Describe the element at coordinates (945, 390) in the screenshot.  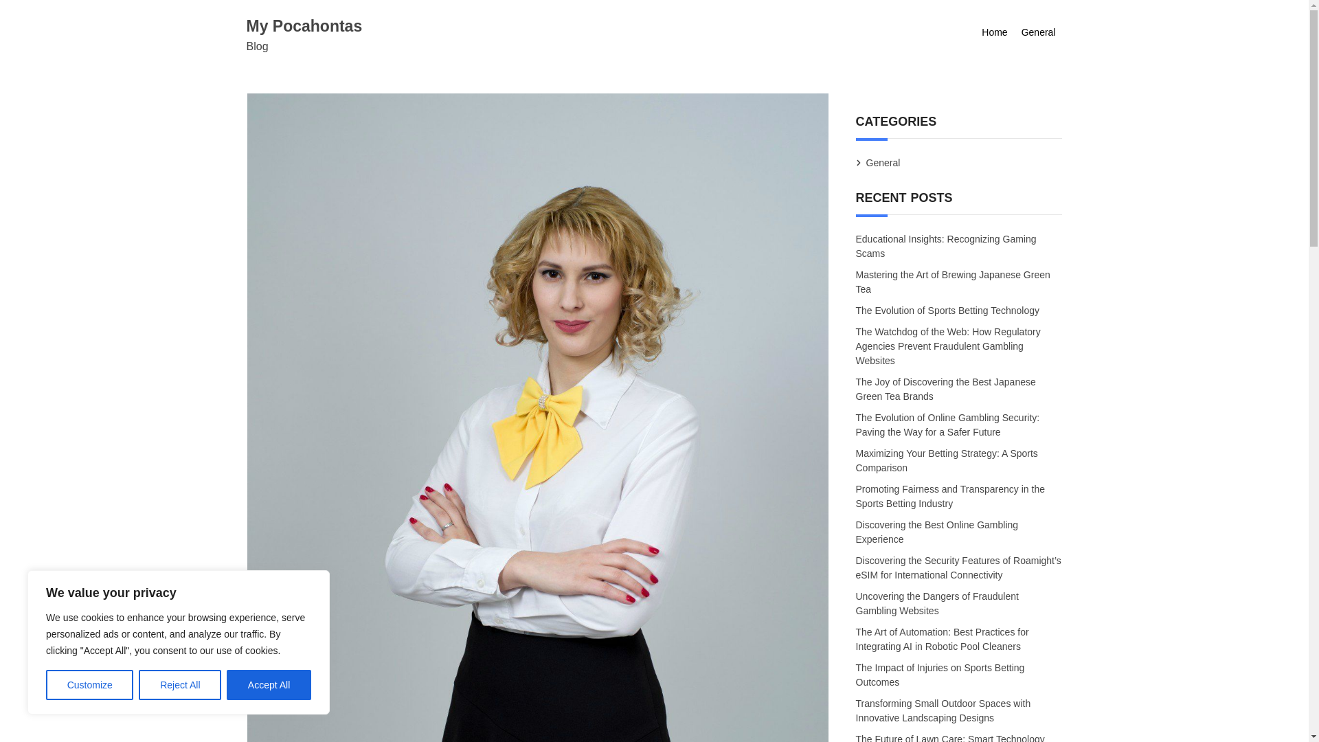
I see `The Joy of Discovering the Best Japanese Green Tea Brands` at that location.